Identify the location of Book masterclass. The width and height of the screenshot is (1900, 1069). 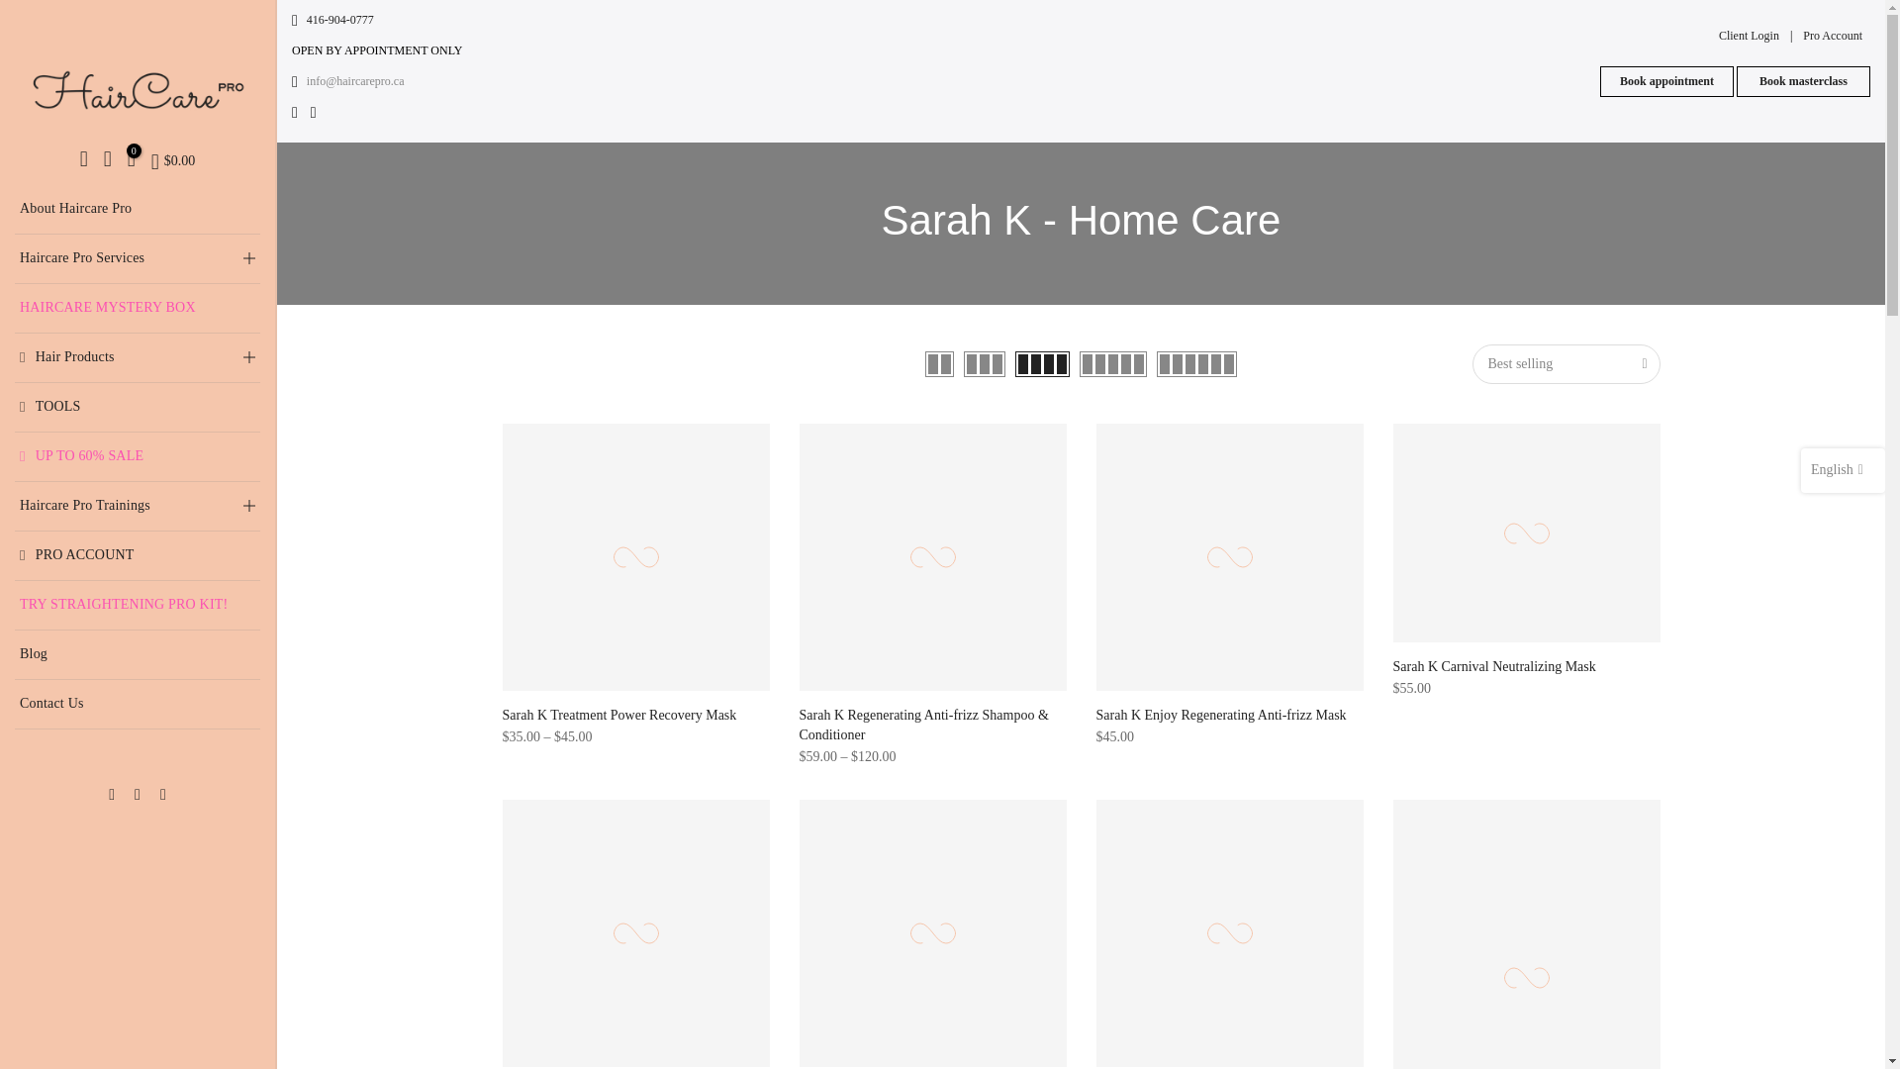
(1803, 81).